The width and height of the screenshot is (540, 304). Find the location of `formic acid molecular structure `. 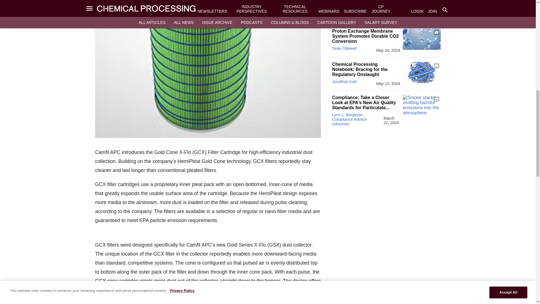

formic acid molecular structure  is located at coordinates (422, 39).